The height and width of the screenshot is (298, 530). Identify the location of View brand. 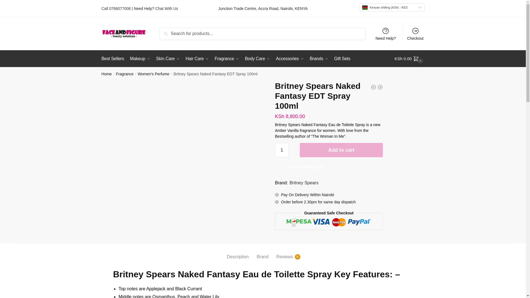
(304, 183).